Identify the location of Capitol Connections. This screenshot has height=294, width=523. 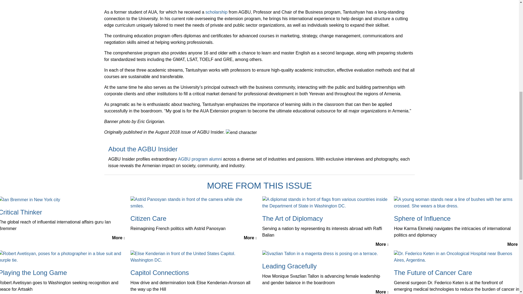
(193, 273).